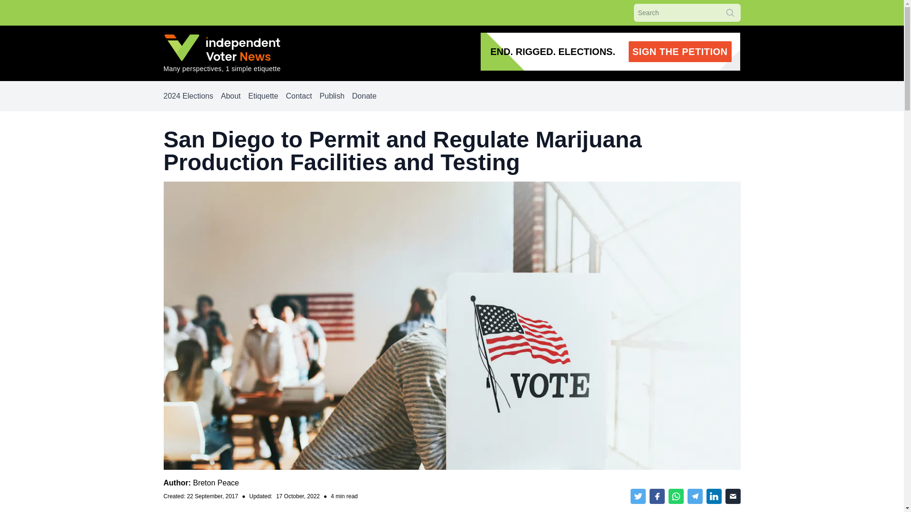 This screenshot has width=911, height=512. I want to click on 2024 Elections, so click(188, 96).